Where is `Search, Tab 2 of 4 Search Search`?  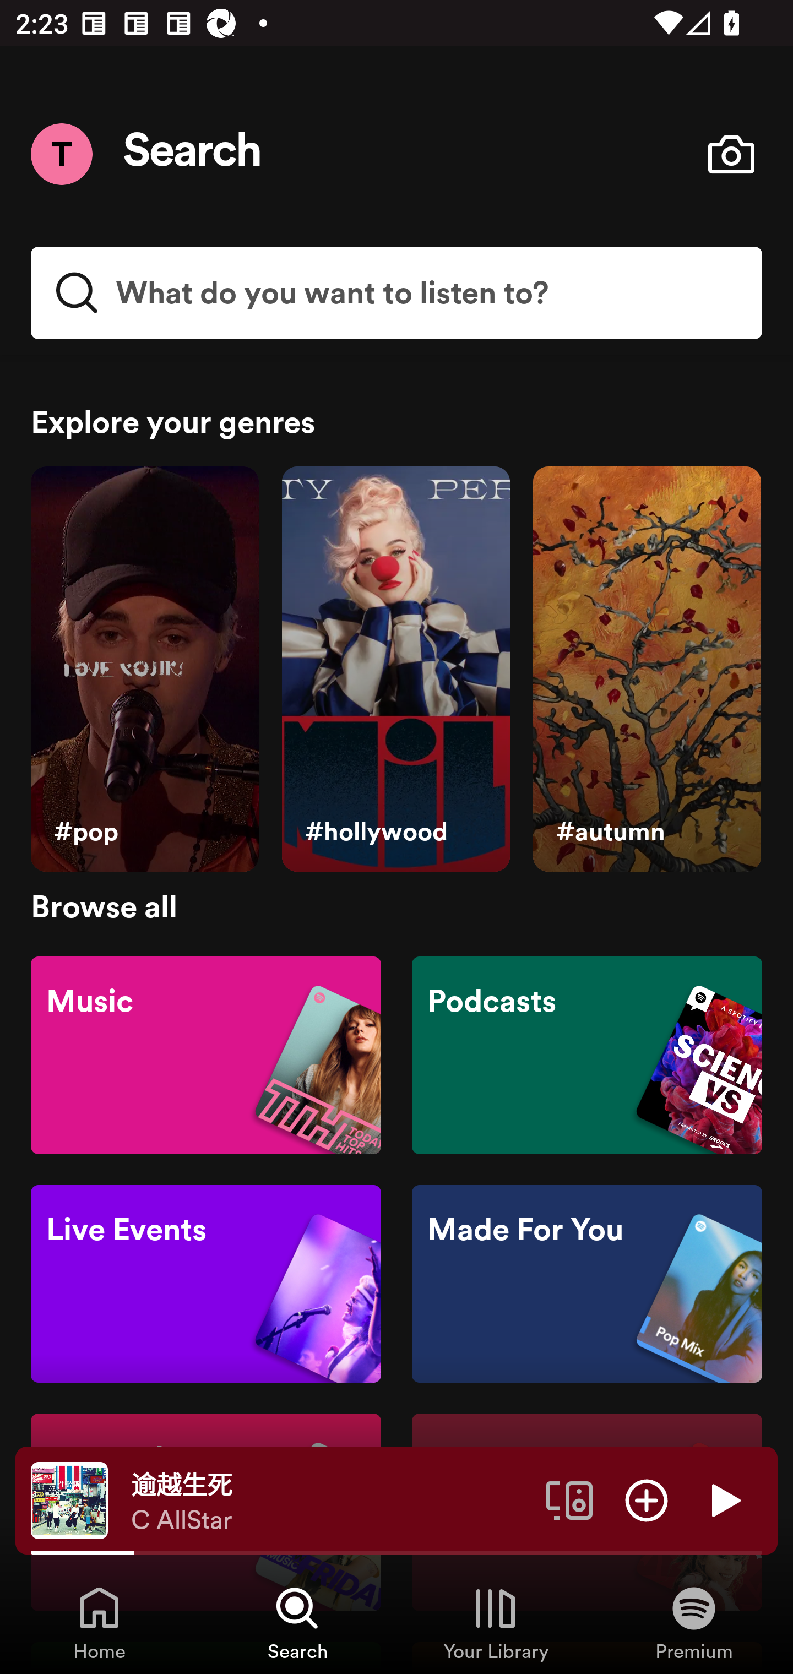
Search, Tab 2 of 4 Search Search is located at coordinates (297, 1622).